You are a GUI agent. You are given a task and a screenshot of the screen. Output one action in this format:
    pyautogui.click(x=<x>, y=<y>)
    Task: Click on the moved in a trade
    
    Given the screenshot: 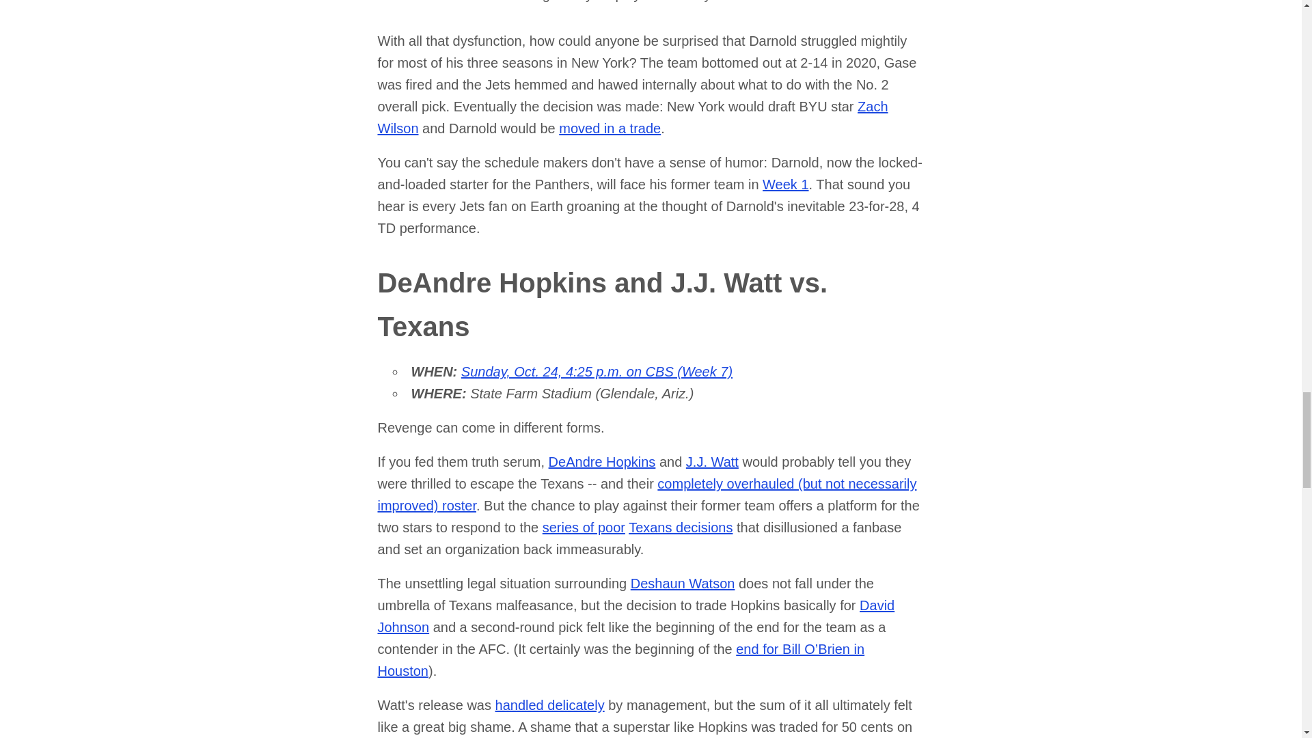 What is the action you would take?
    pyautogui.click(x=610, y=128)
    